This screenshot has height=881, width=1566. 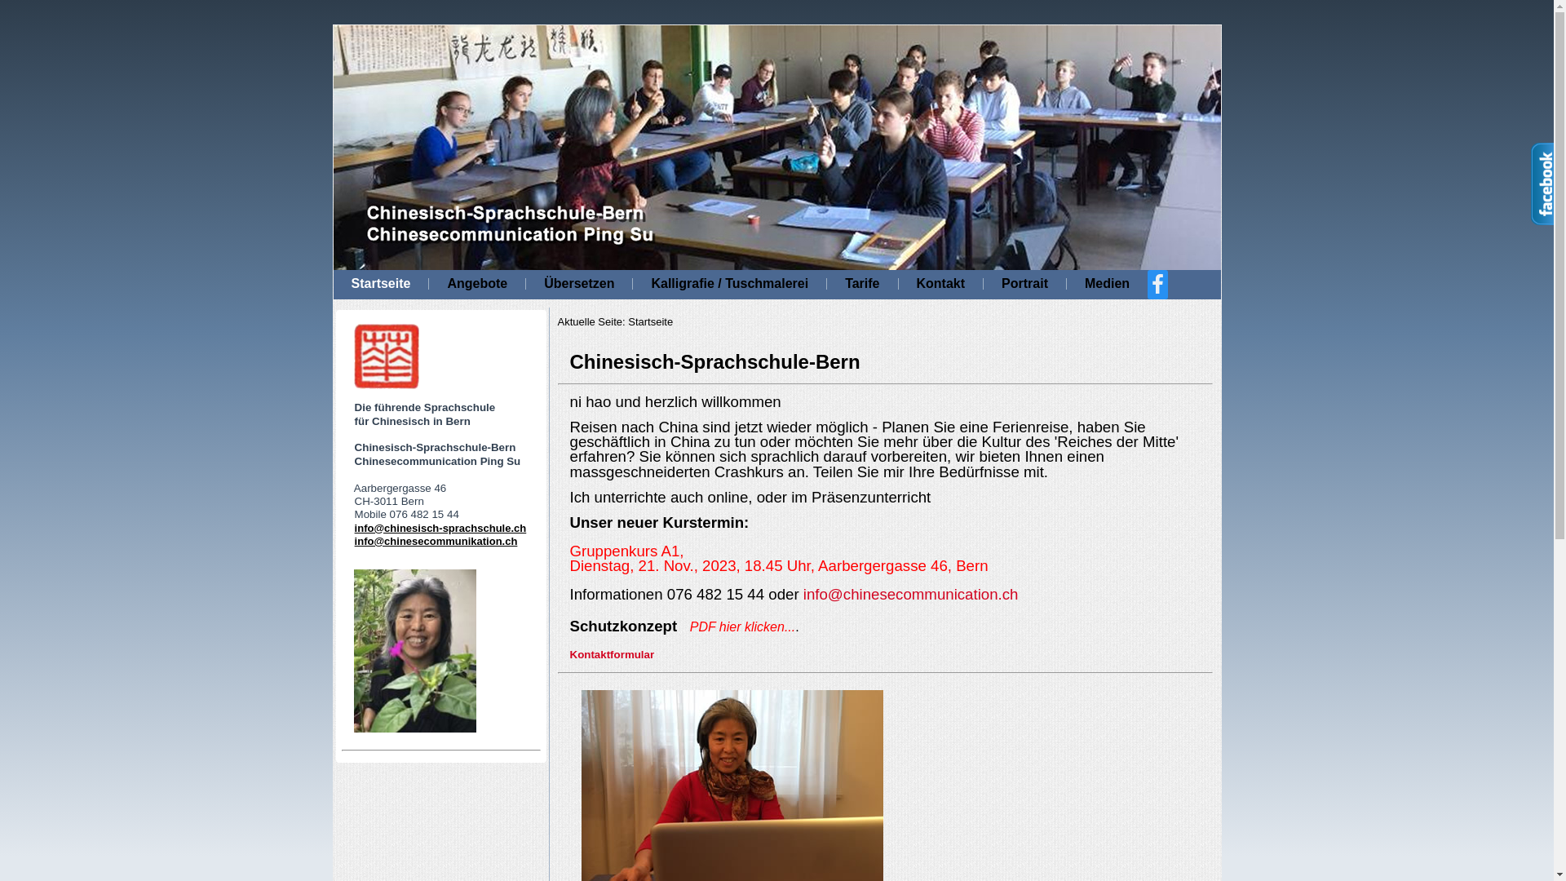 What do you see at coordinates (861, 284) in the screenshot?
I see `Tarife` at bounding box center [861, 284].